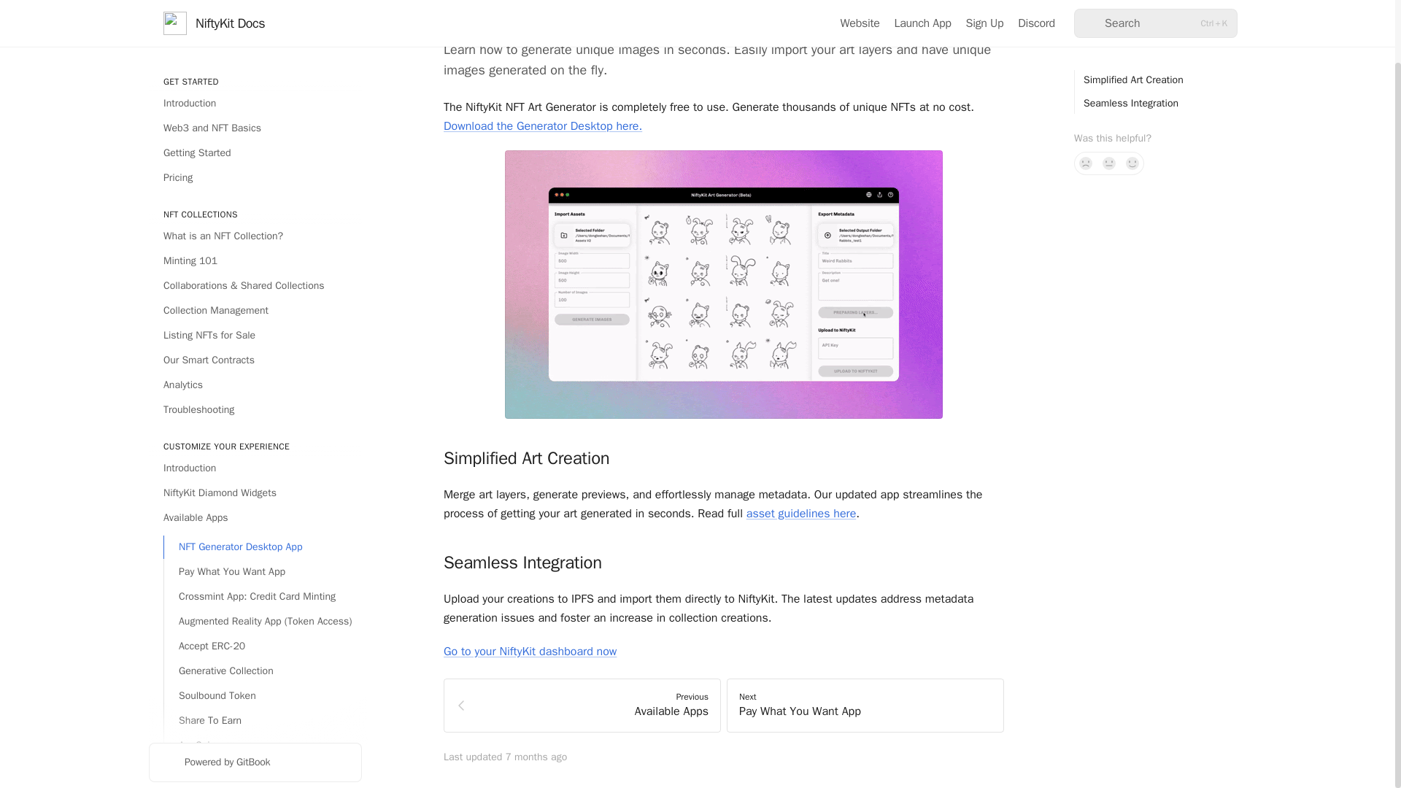  What do you see at coordinates (1086, 95) in the screenshot?
I see `No` at bounding box center [1086, 95].